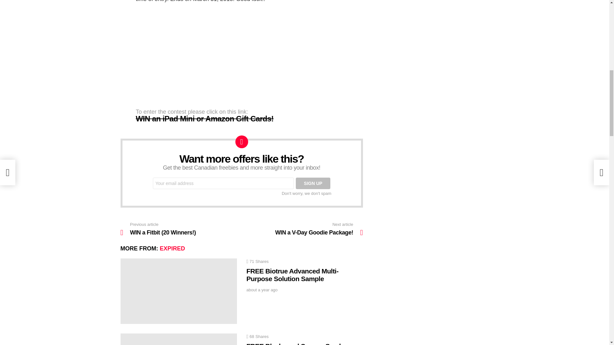 This screenshot has width=614, height=345. Describe the element at coordinates (262, 290) in the screenshot. I see `Sign up` at that location.